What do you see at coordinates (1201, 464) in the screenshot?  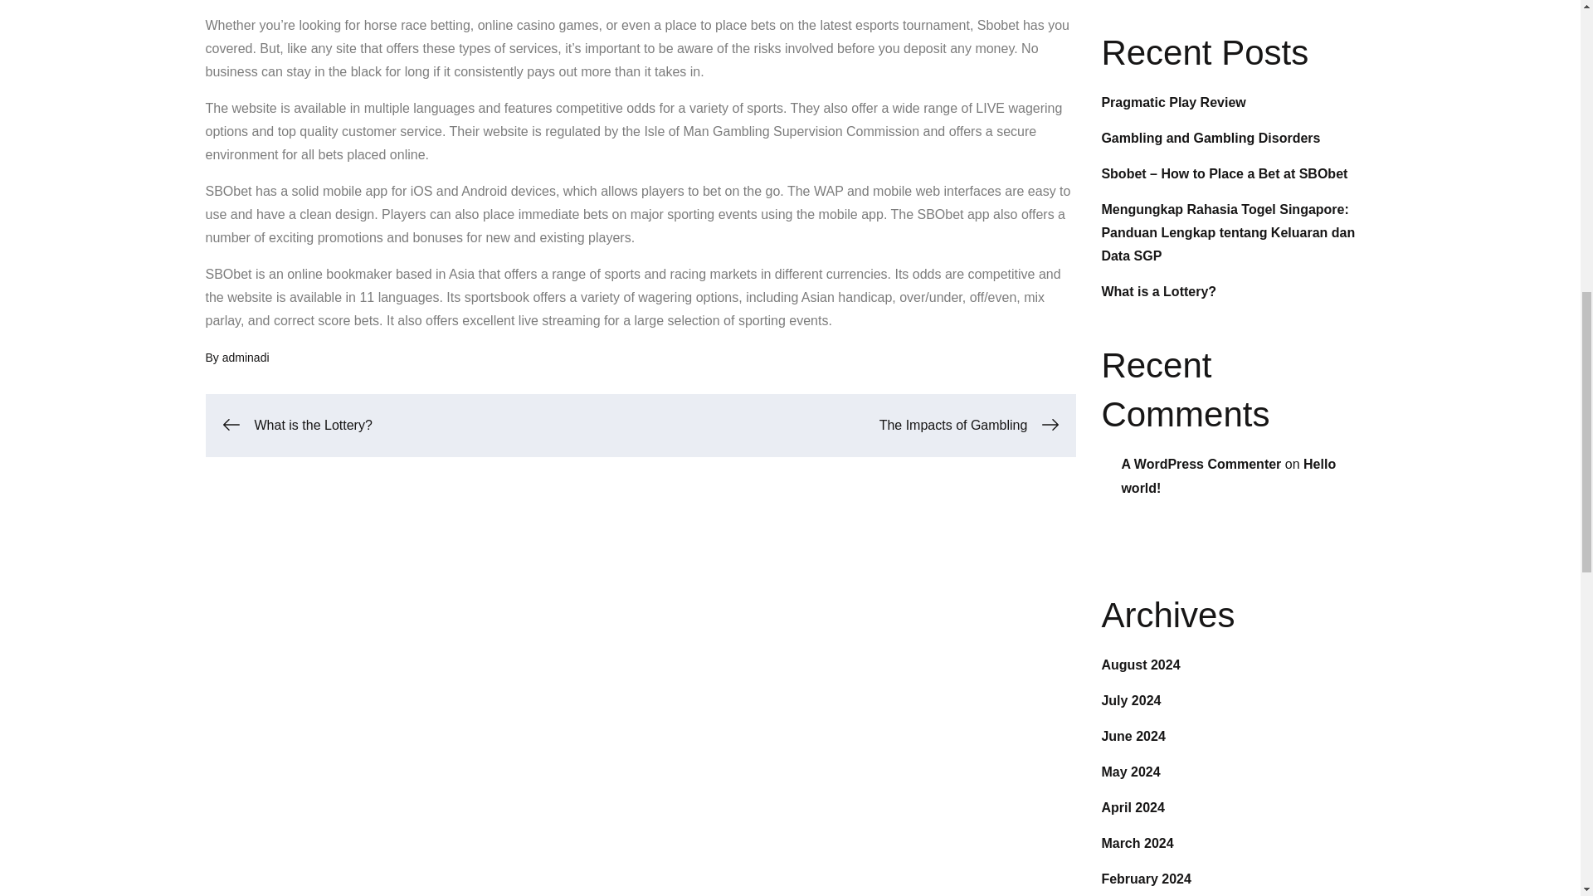 I see `A WordPress Commenter` at bounding box center [1201, 464].